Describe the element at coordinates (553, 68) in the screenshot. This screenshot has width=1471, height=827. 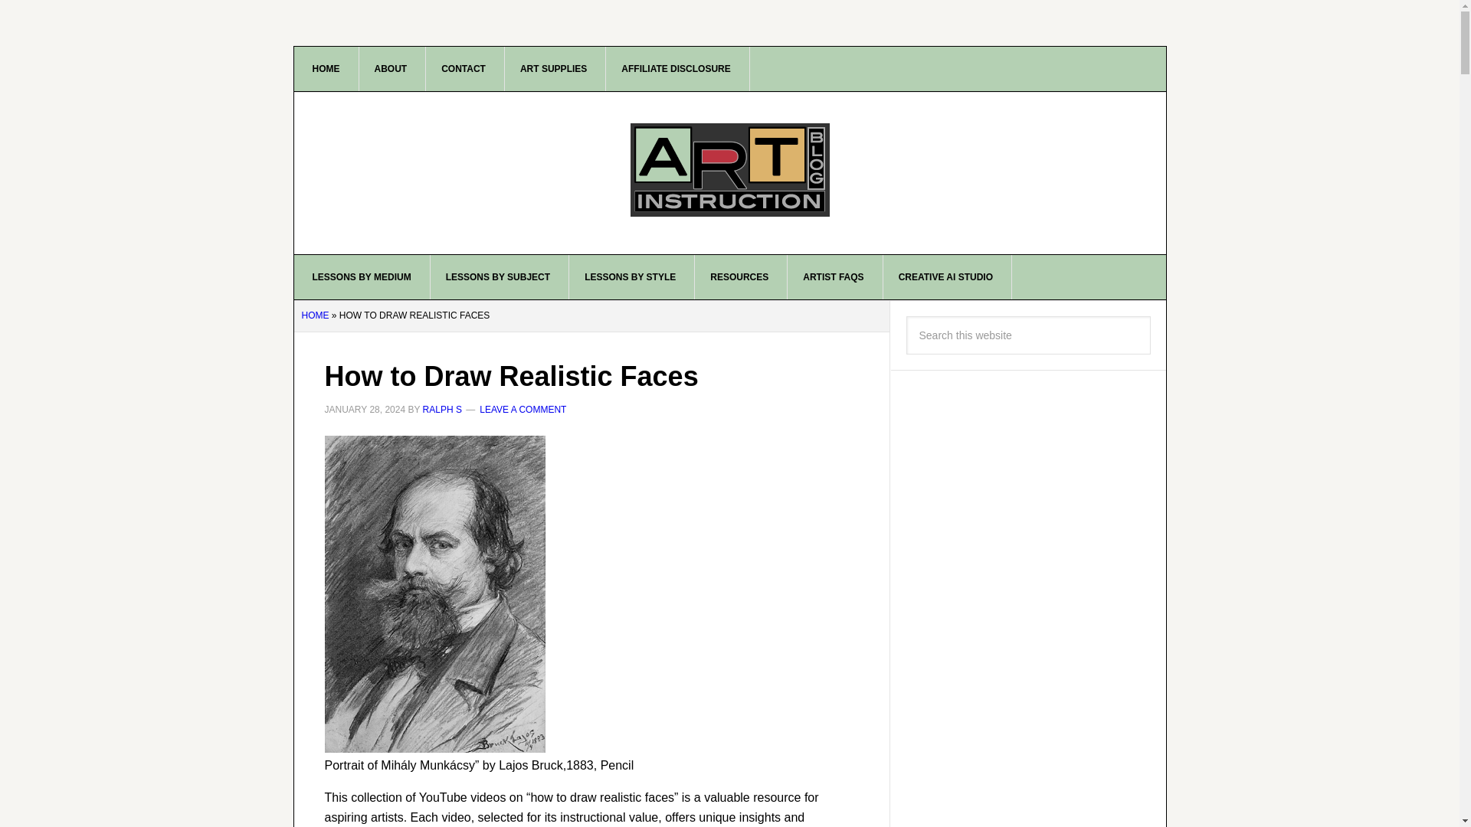
I see `ART SUPPLIES` at that location.